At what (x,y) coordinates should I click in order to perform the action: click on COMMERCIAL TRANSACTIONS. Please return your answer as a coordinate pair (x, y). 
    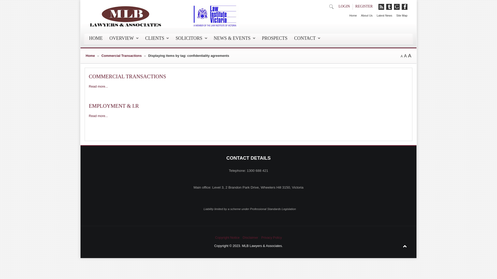
    Looking at the image, I should click on (127, 76).